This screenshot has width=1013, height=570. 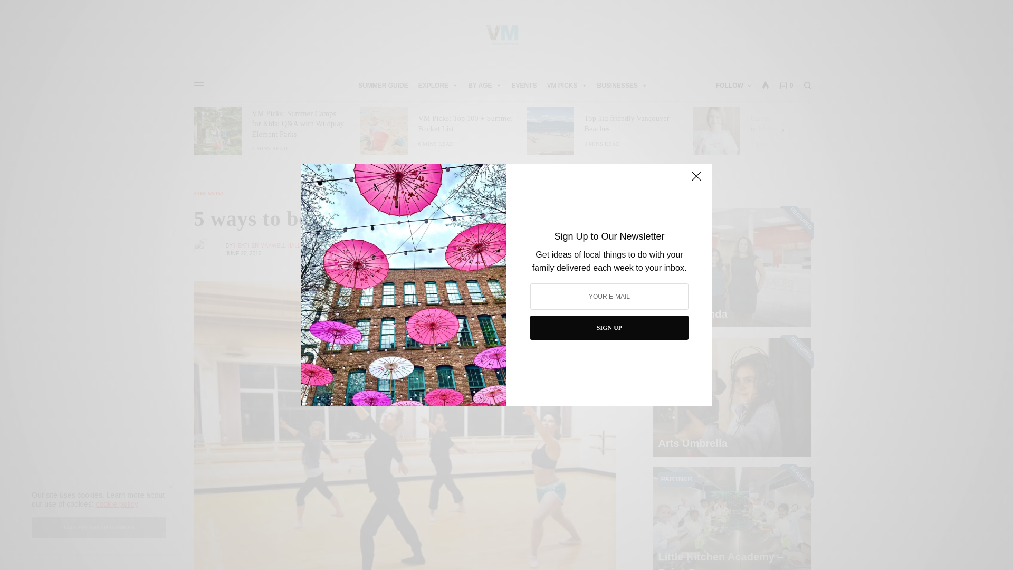 What do you see at coordinates (502, 35) in the screenshot?
I see `Vancouver Mom` at bounding box center [502, 35].